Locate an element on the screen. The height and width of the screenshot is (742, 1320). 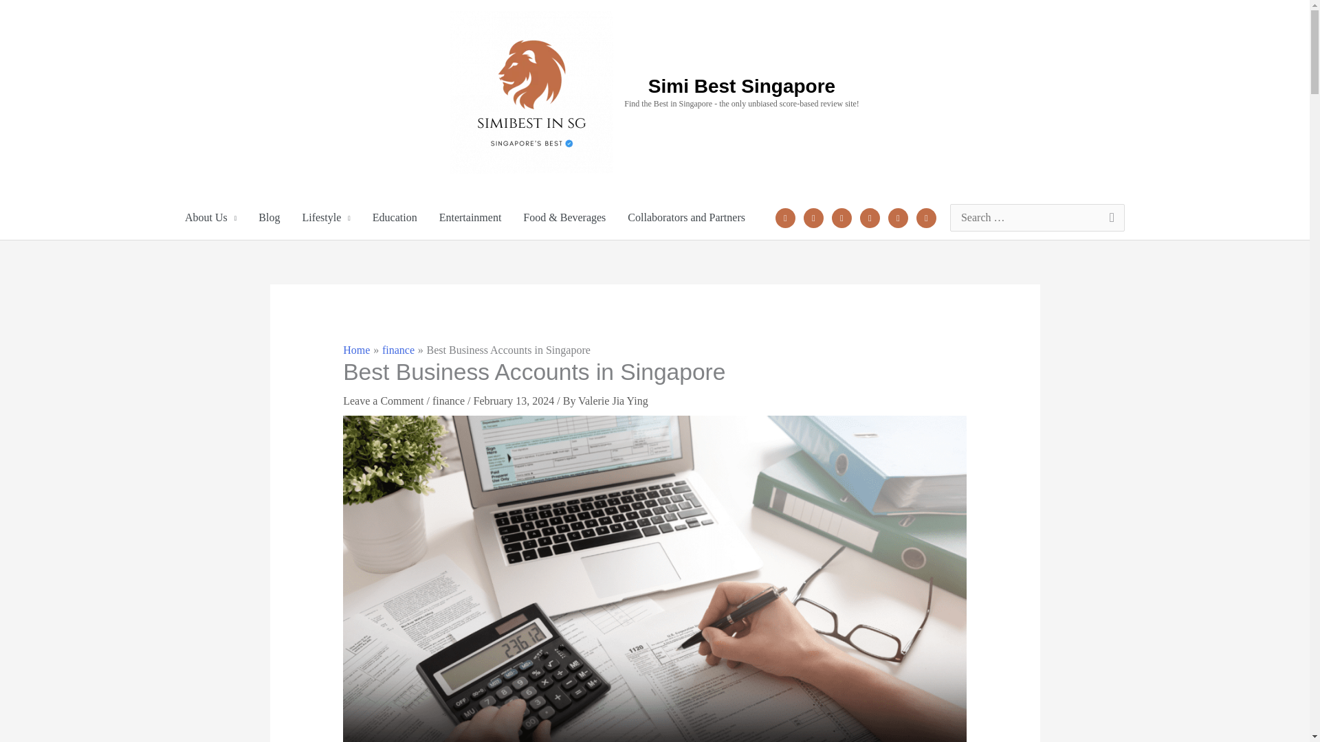
tiktok is located at coordinates (925, 216).